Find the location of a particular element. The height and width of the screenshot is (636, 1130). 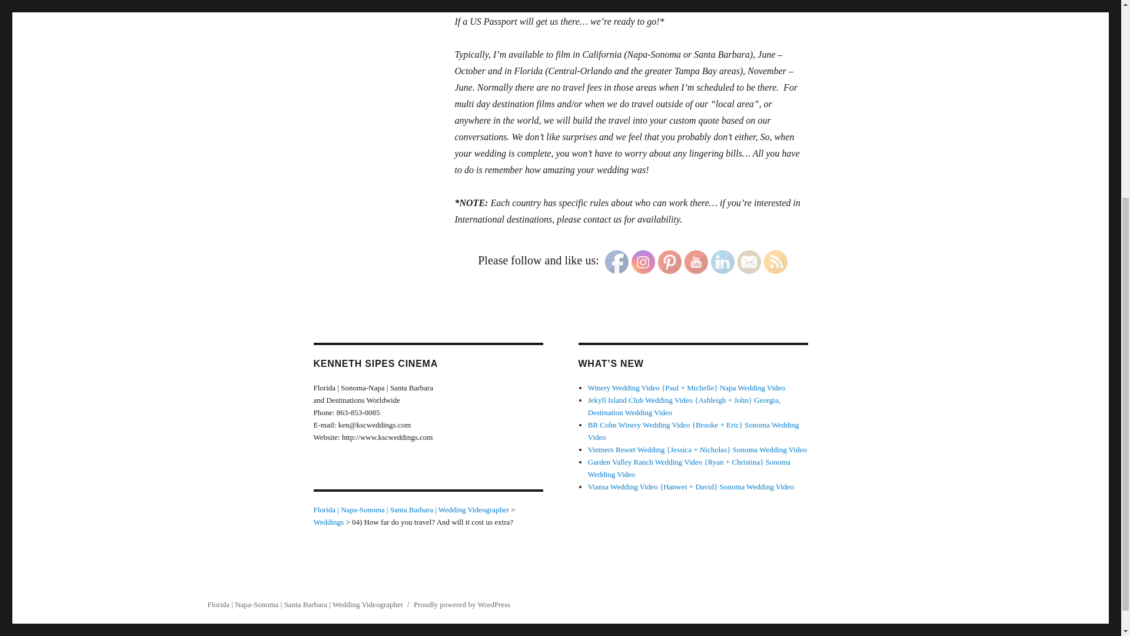

LinkedIn is located at coordinates (723, 262).